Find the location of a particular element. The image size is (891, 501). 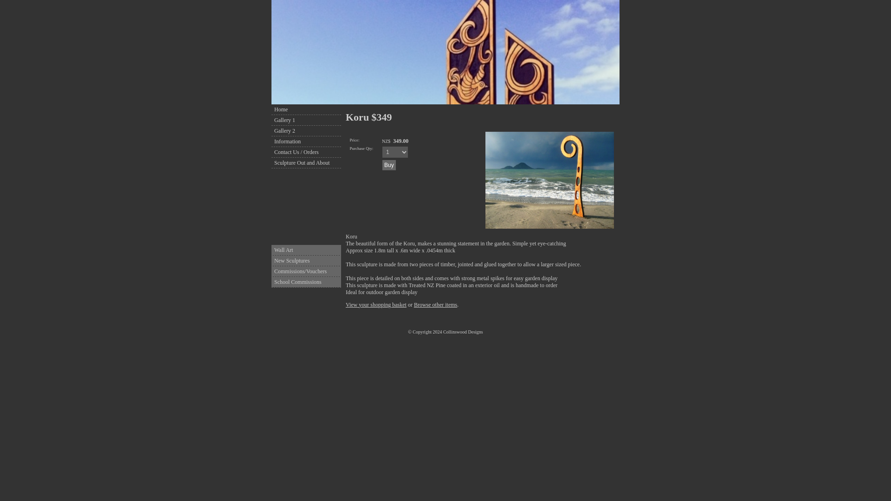

Buy is located at coordinates (389, 165).